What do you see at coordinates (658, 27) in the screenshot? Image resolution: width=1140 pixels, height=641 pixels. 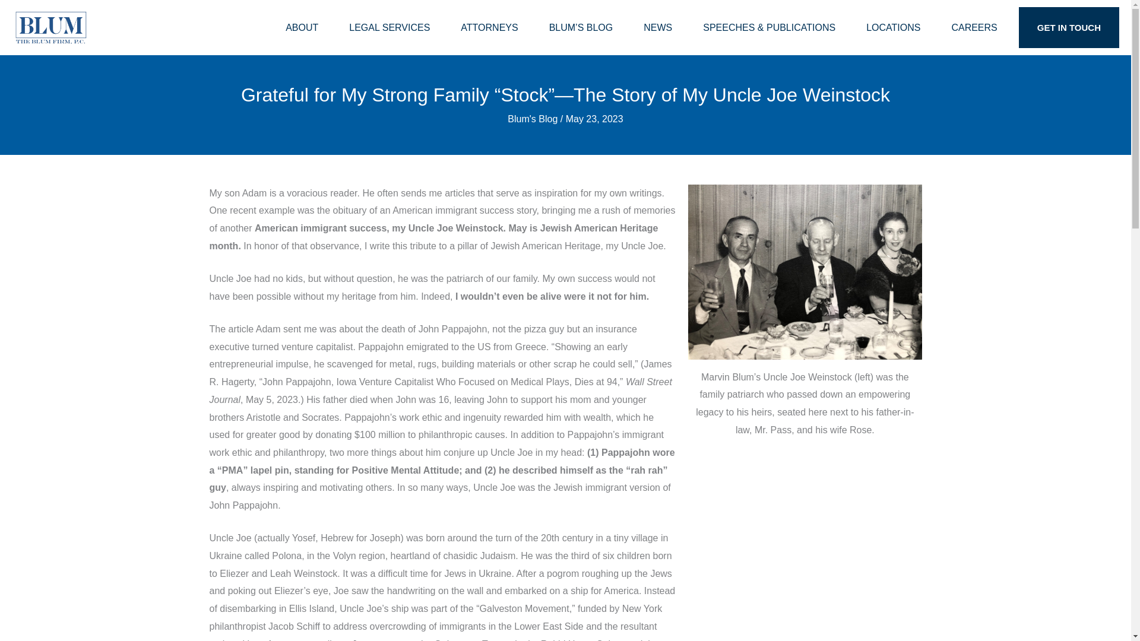 I see `NEWS` at bounding box center [658, 27].